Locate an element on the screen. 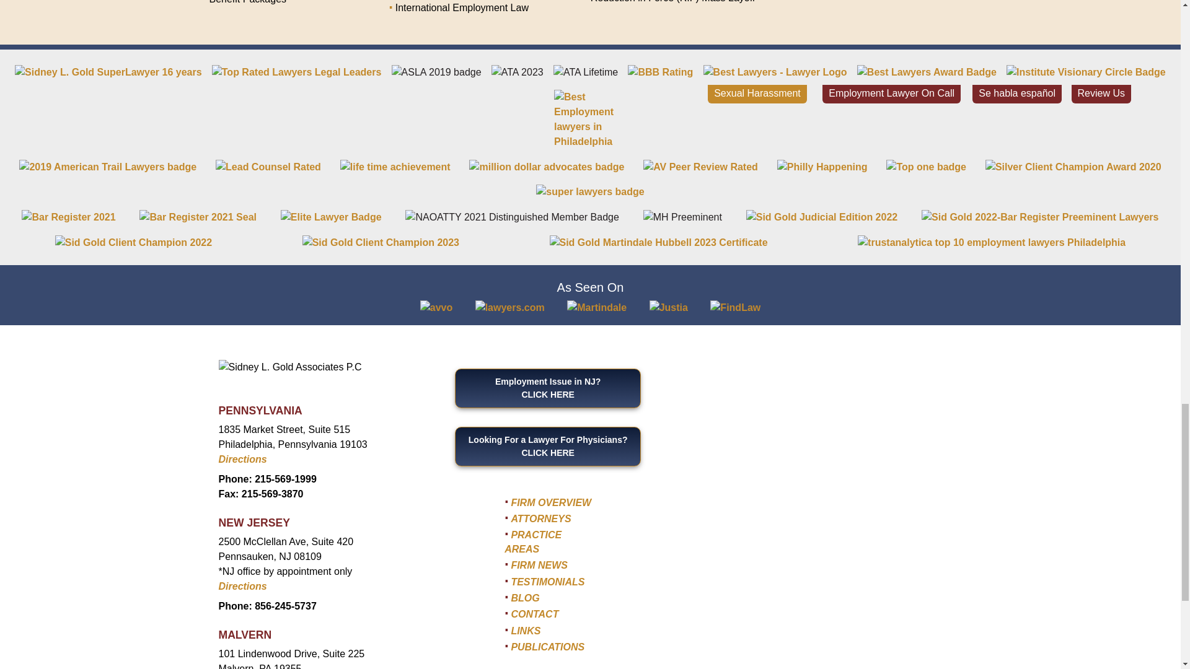 Image resolution: width=1190 pixels, height=669 pixels. Best Lawyers - Lawyer Logo is located at coordinates (775, 72).